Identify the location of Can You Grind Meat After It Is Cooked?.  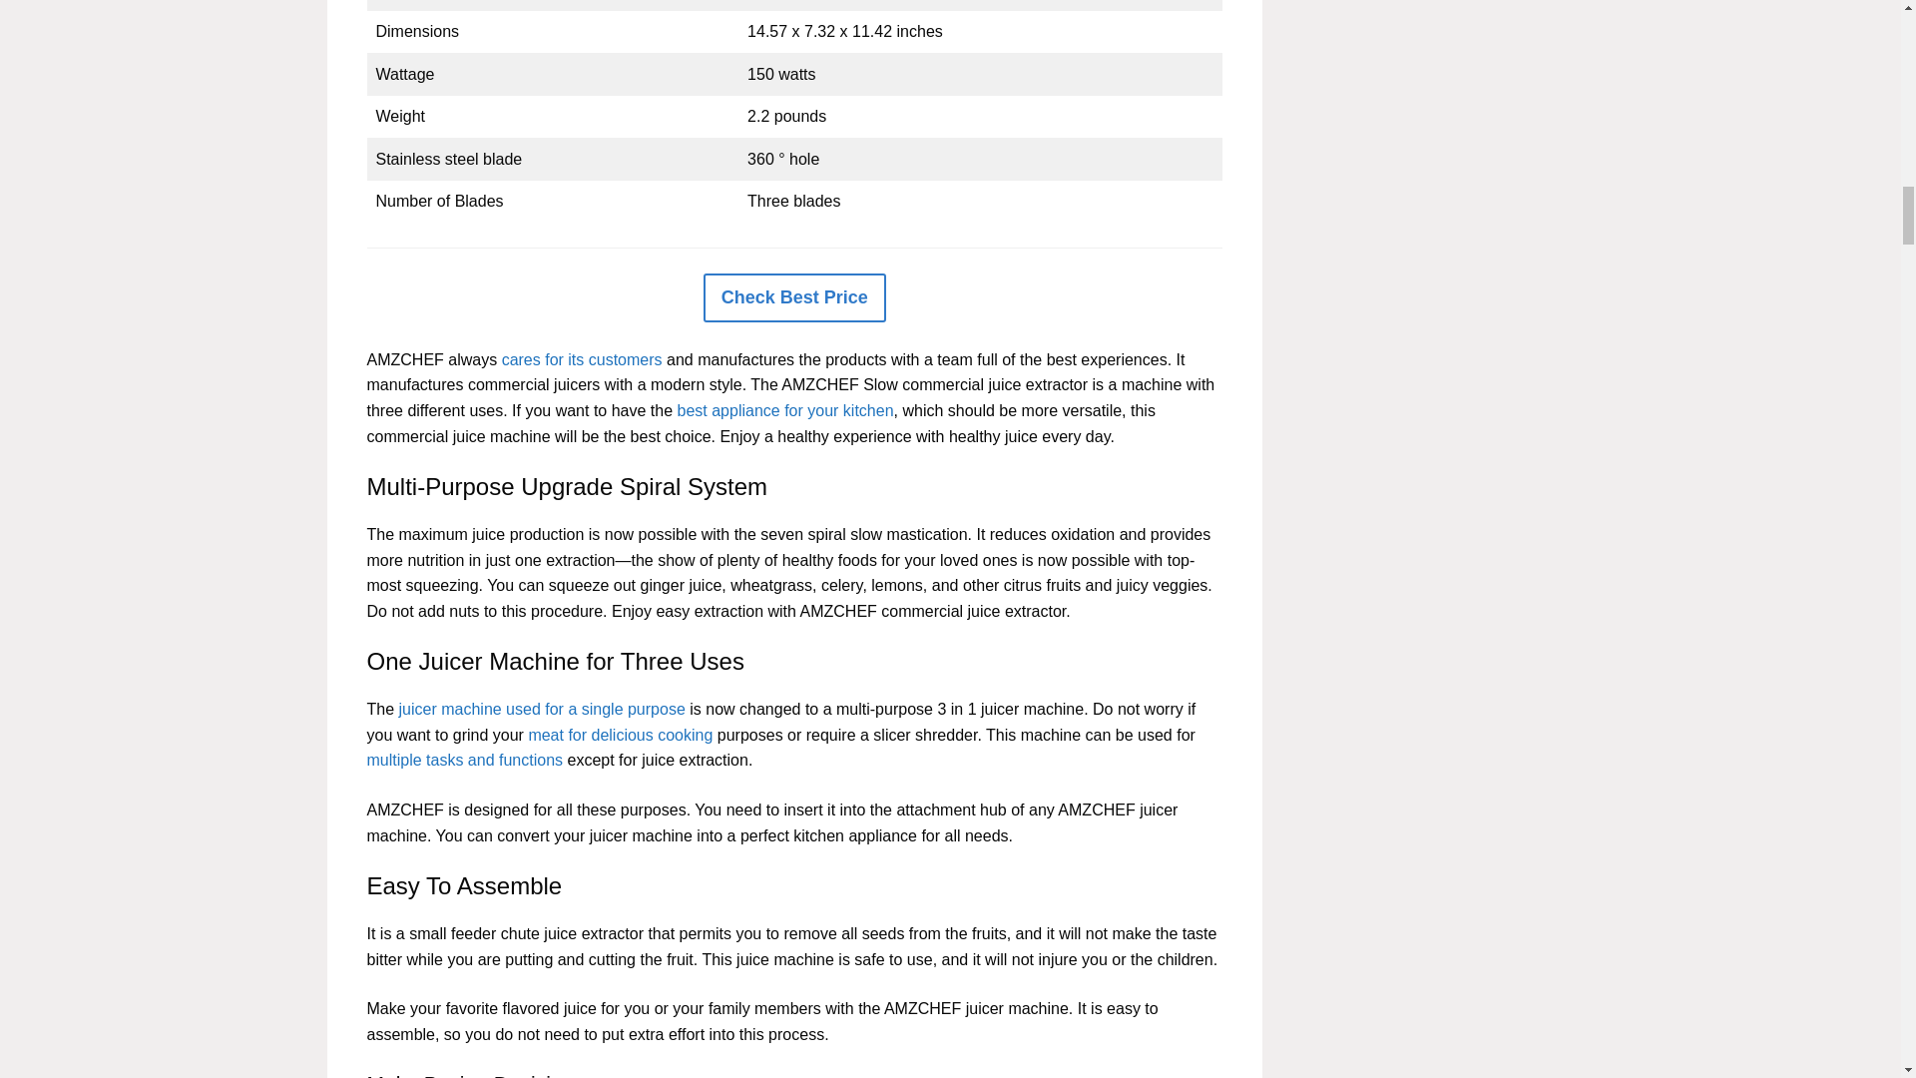
(621, 735).